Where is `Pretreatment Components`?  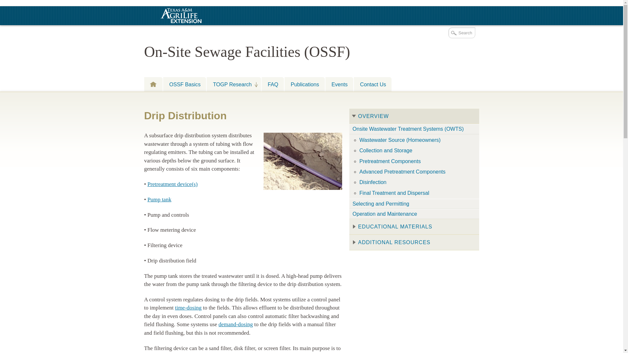 Pretreatment Components is located at coordinates (173, 184).